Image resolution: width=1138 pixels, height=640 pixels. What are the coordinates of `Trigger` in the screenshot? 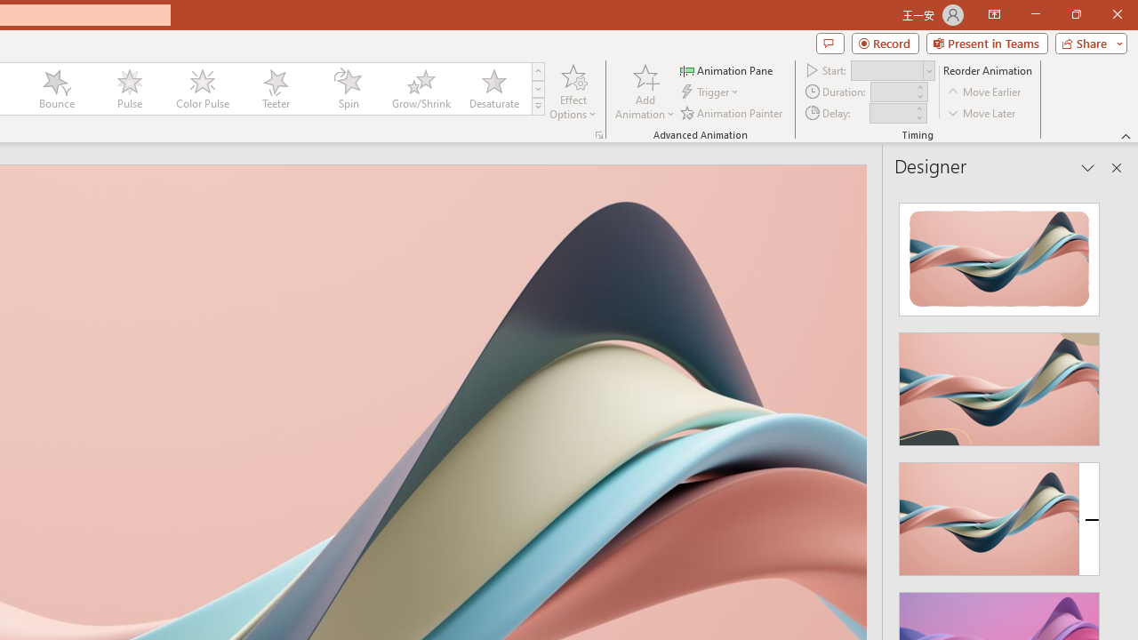 It's located at (711, 92).